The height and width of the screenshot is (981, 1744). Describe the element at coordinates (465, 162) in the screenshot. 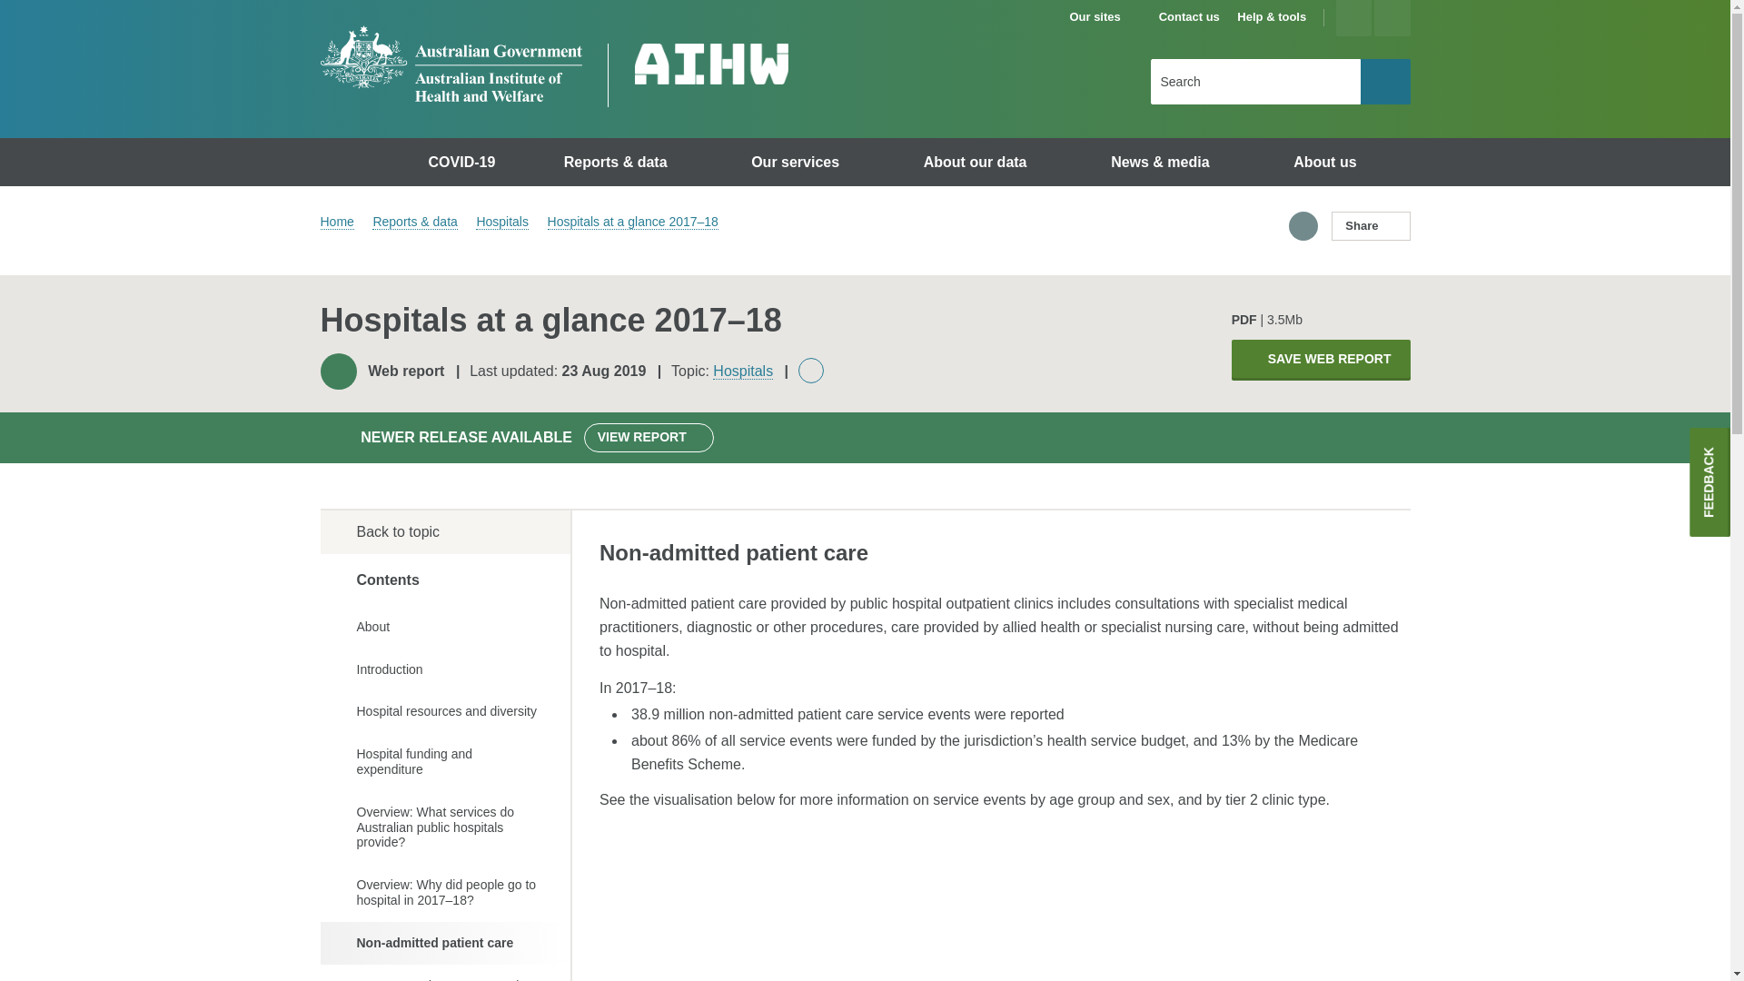

I see `COVID-19` at that location.